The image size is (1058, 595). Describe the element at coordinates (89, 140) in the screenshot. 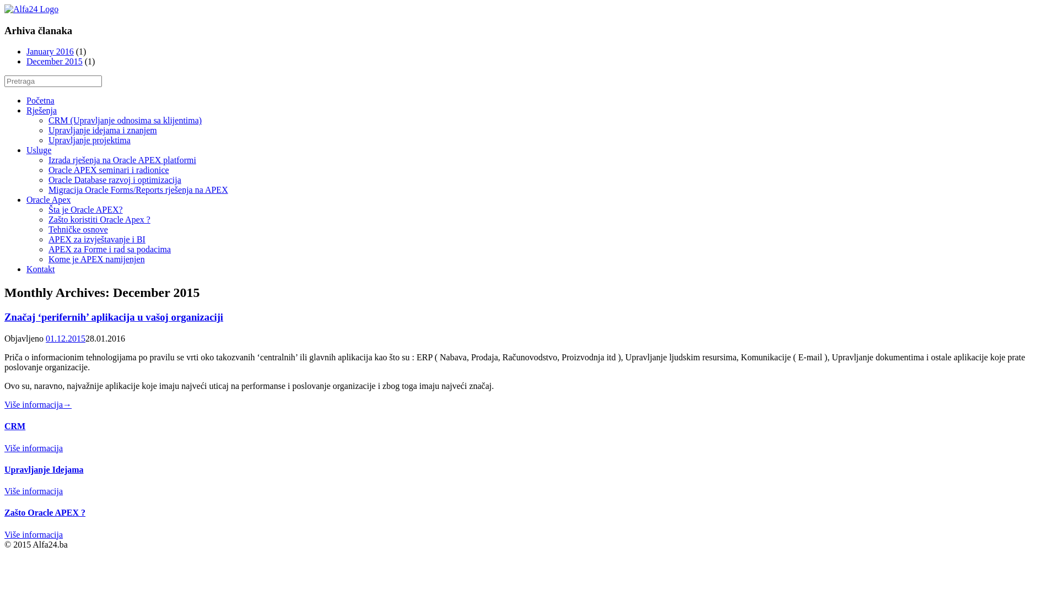

I see `Upravljanje projektima` at that location.